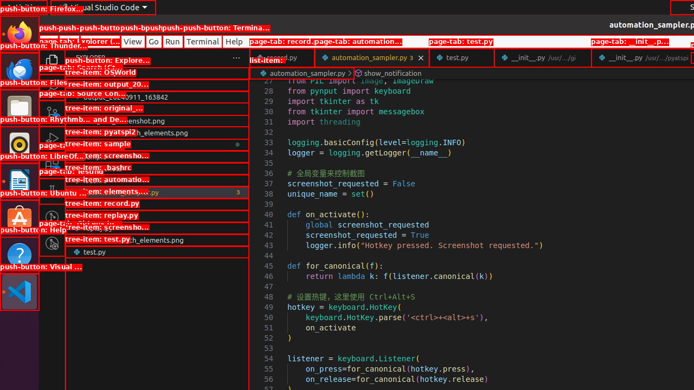  I want to click on output_20240911_163842, so click(157, 97).